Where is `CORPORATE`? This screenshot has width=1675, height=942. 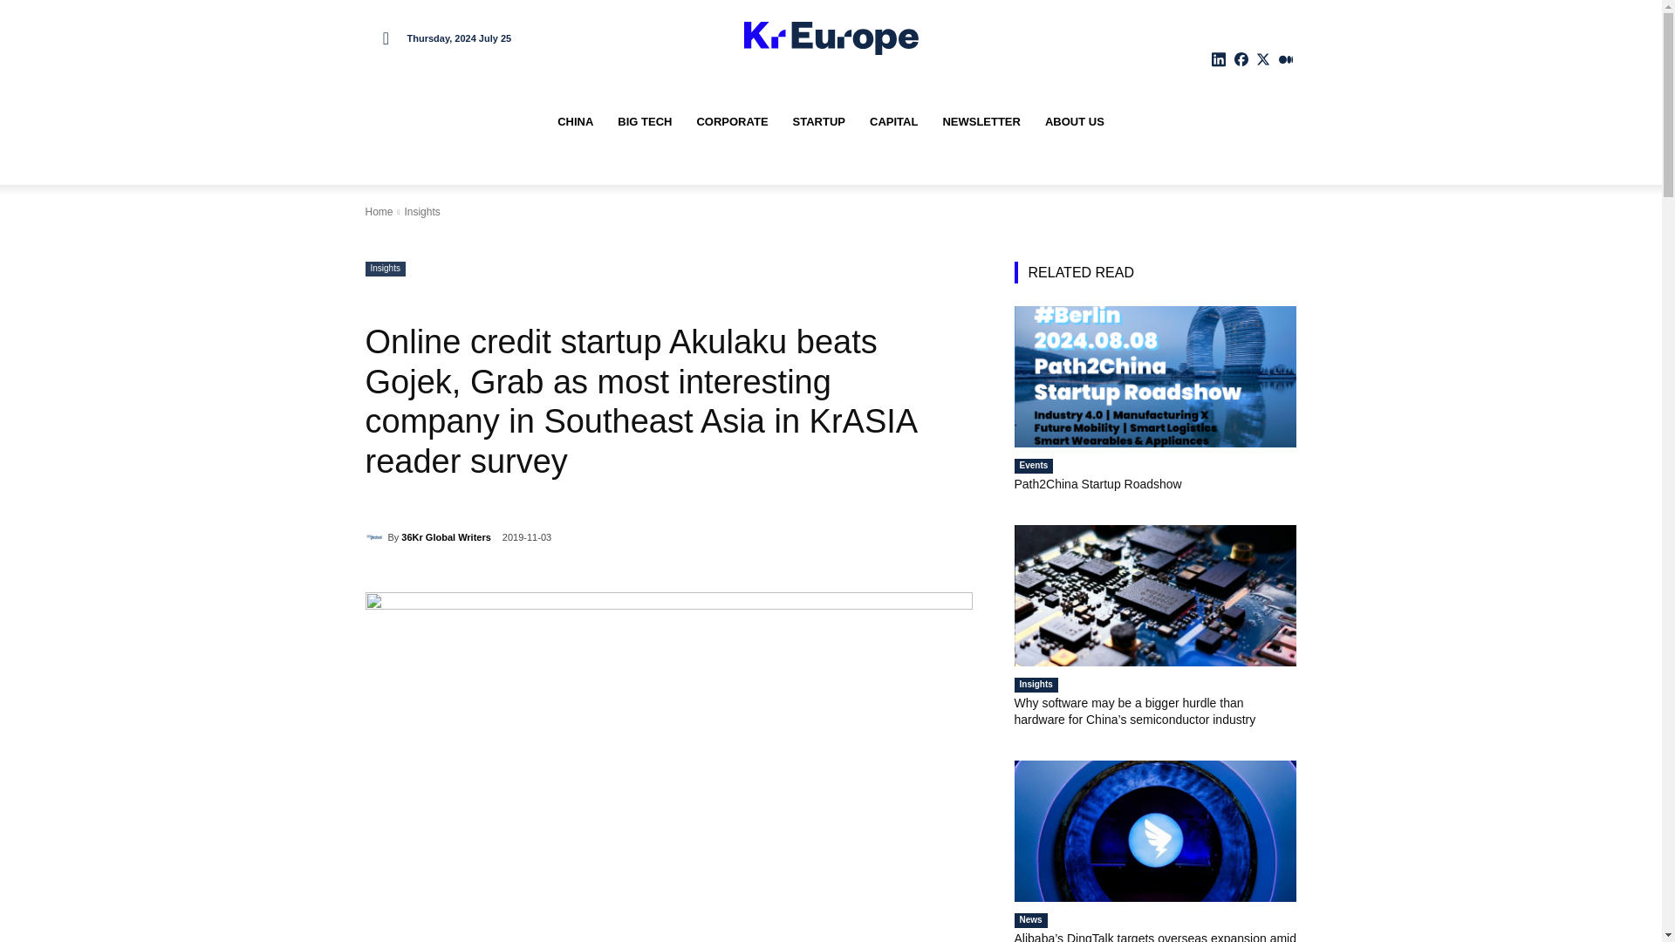 CORPORATE is located at coordinates (731, 122).